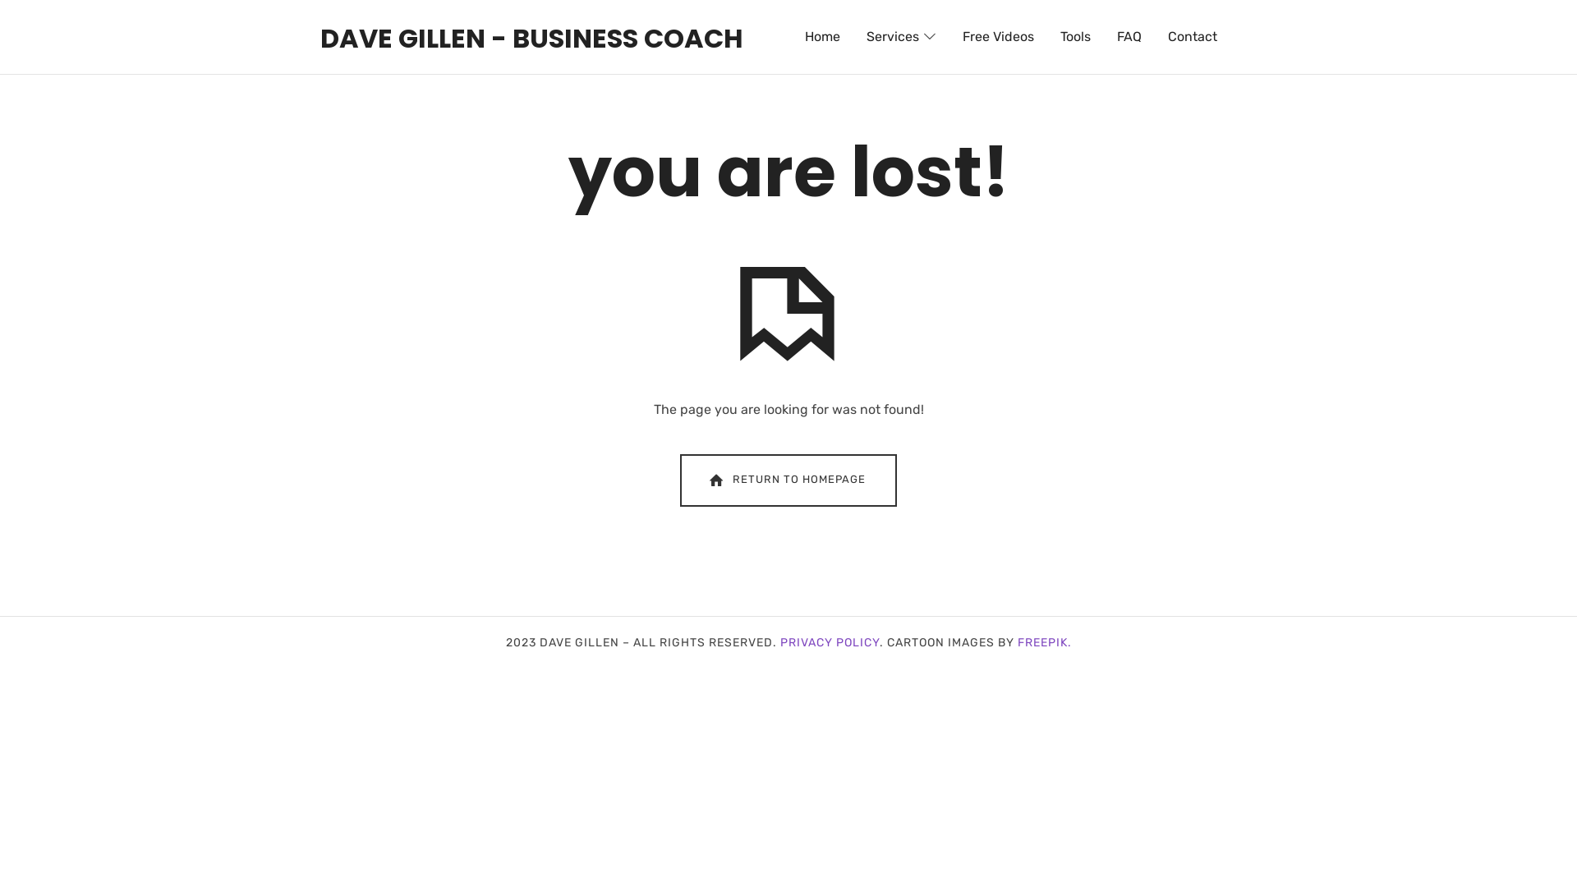 The width and height of the screenshot is (1577, 887). What do you see at coordinates (1129, 37) in the screenshot?
I see `FAQ` at bounding box center [1129, 37].